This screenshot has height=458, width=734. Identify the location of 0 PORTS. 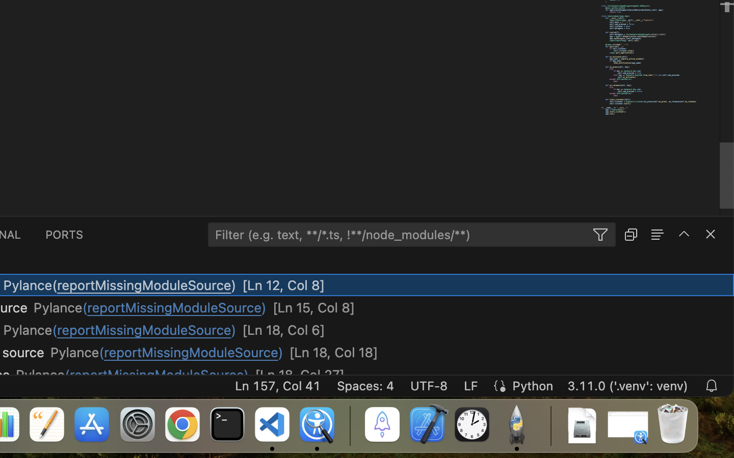
(65, 234).